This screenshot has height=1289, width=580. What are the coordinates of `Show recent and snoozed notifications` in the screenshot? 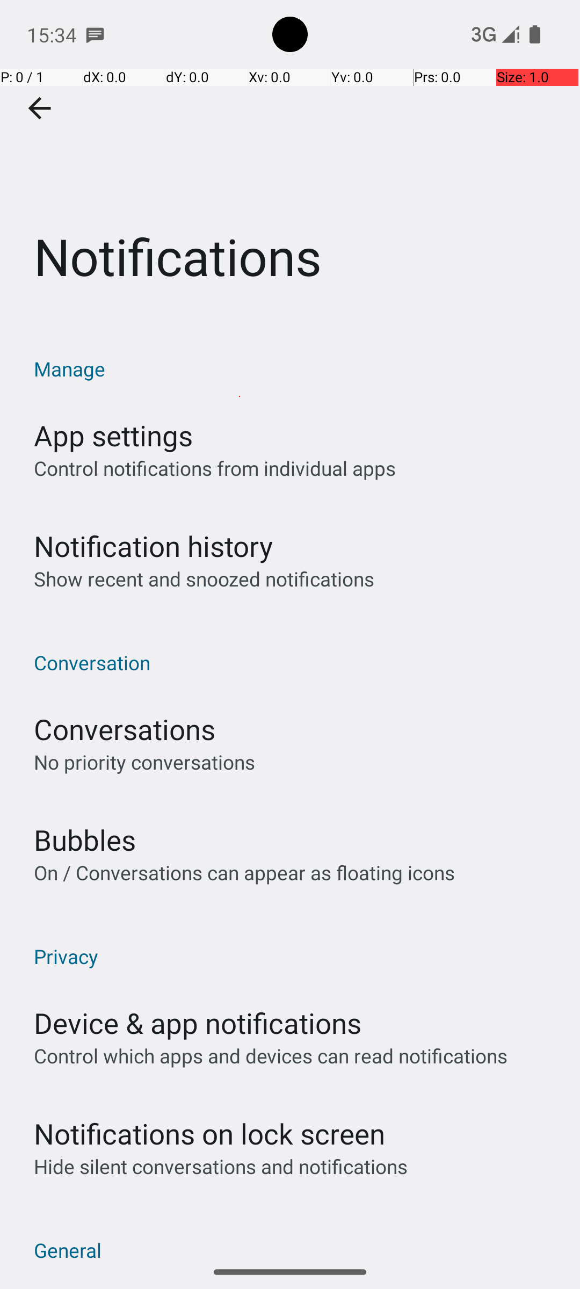 It's located at (204, 579).